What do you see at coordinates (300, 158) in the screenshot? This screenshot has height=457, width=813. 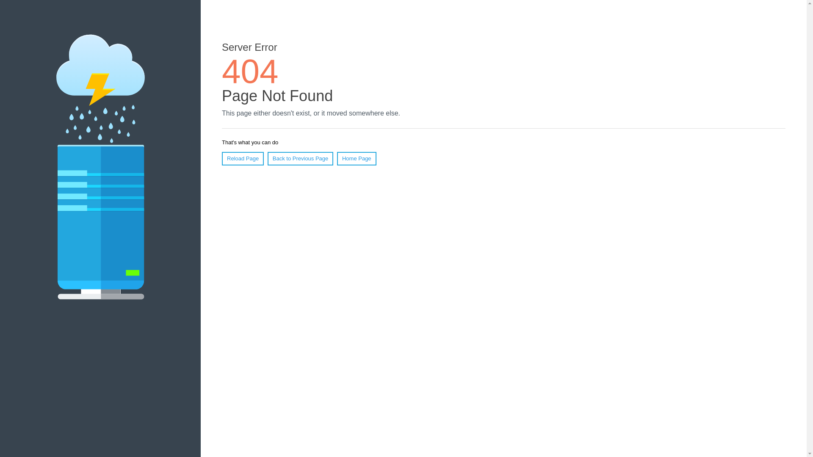 I see `Back to Previous Page` at bounding box center [300, 158].